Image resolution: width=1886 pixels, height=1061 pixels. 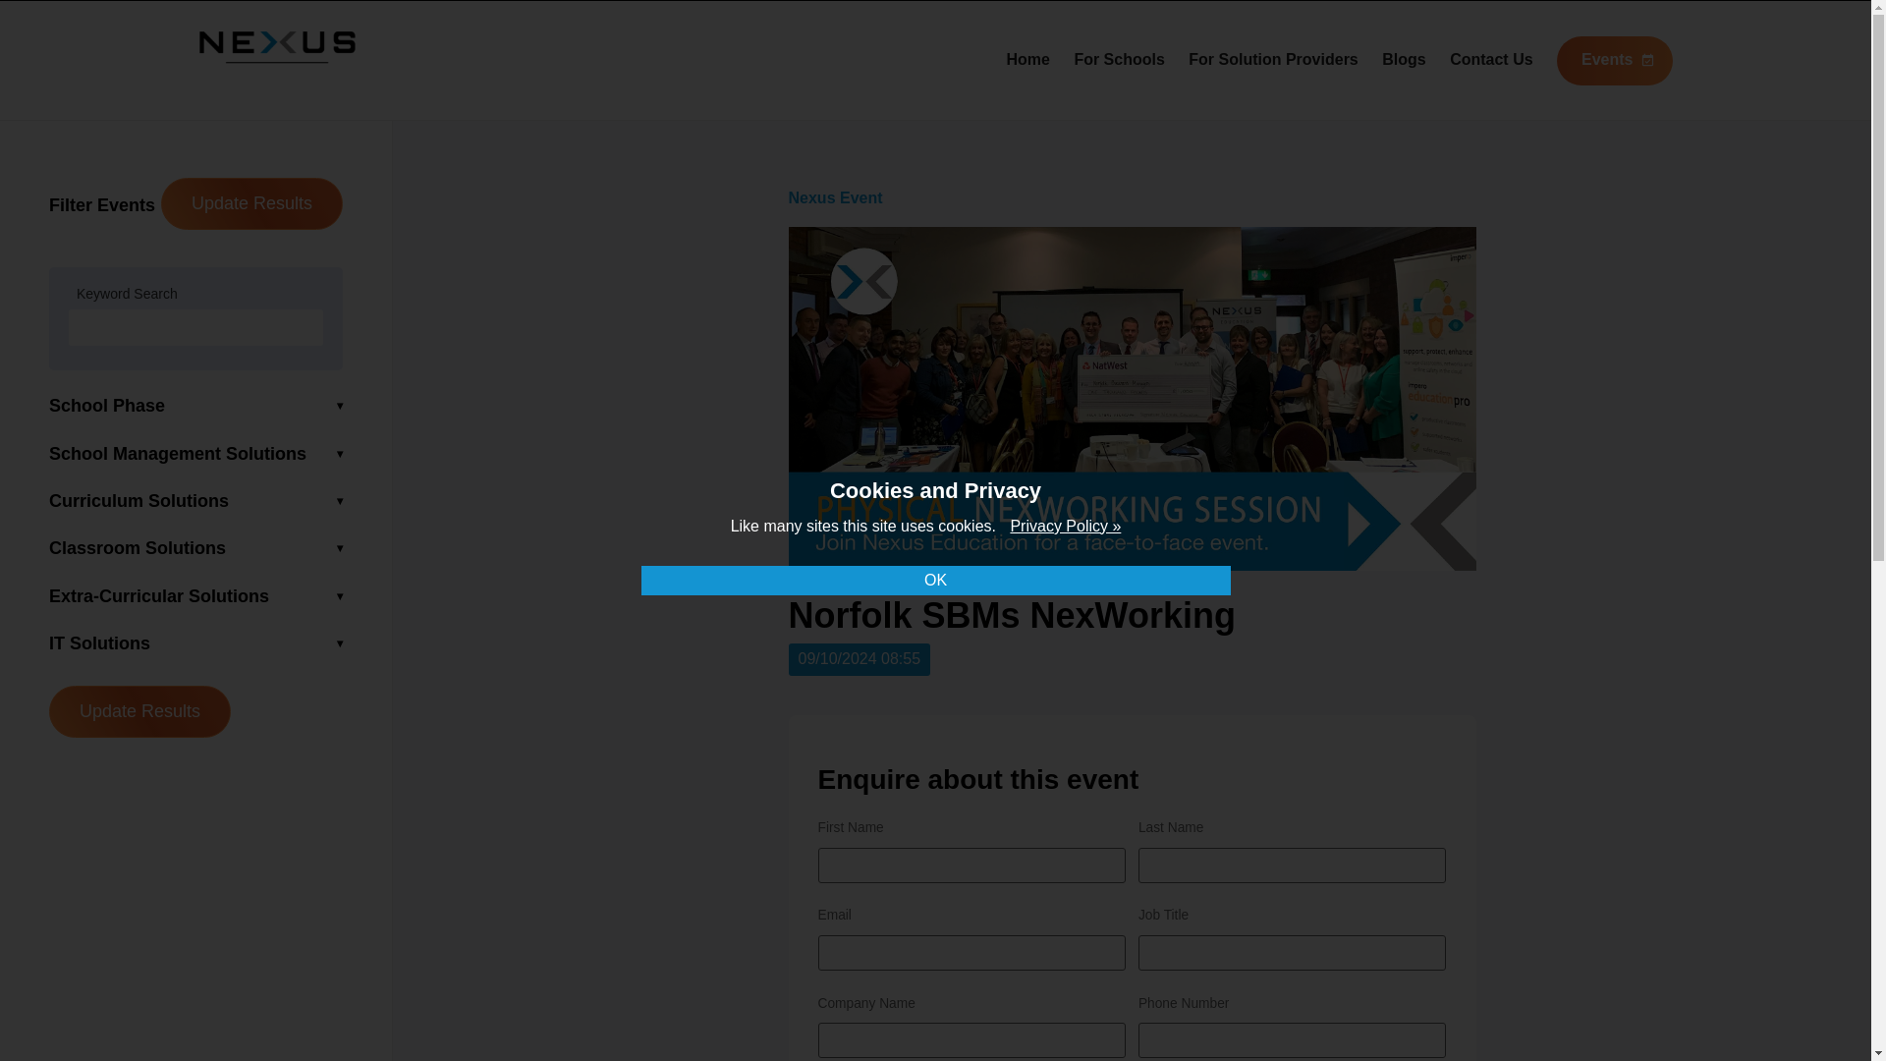 I want to click on For Schools, so click(x=1118, y=59).